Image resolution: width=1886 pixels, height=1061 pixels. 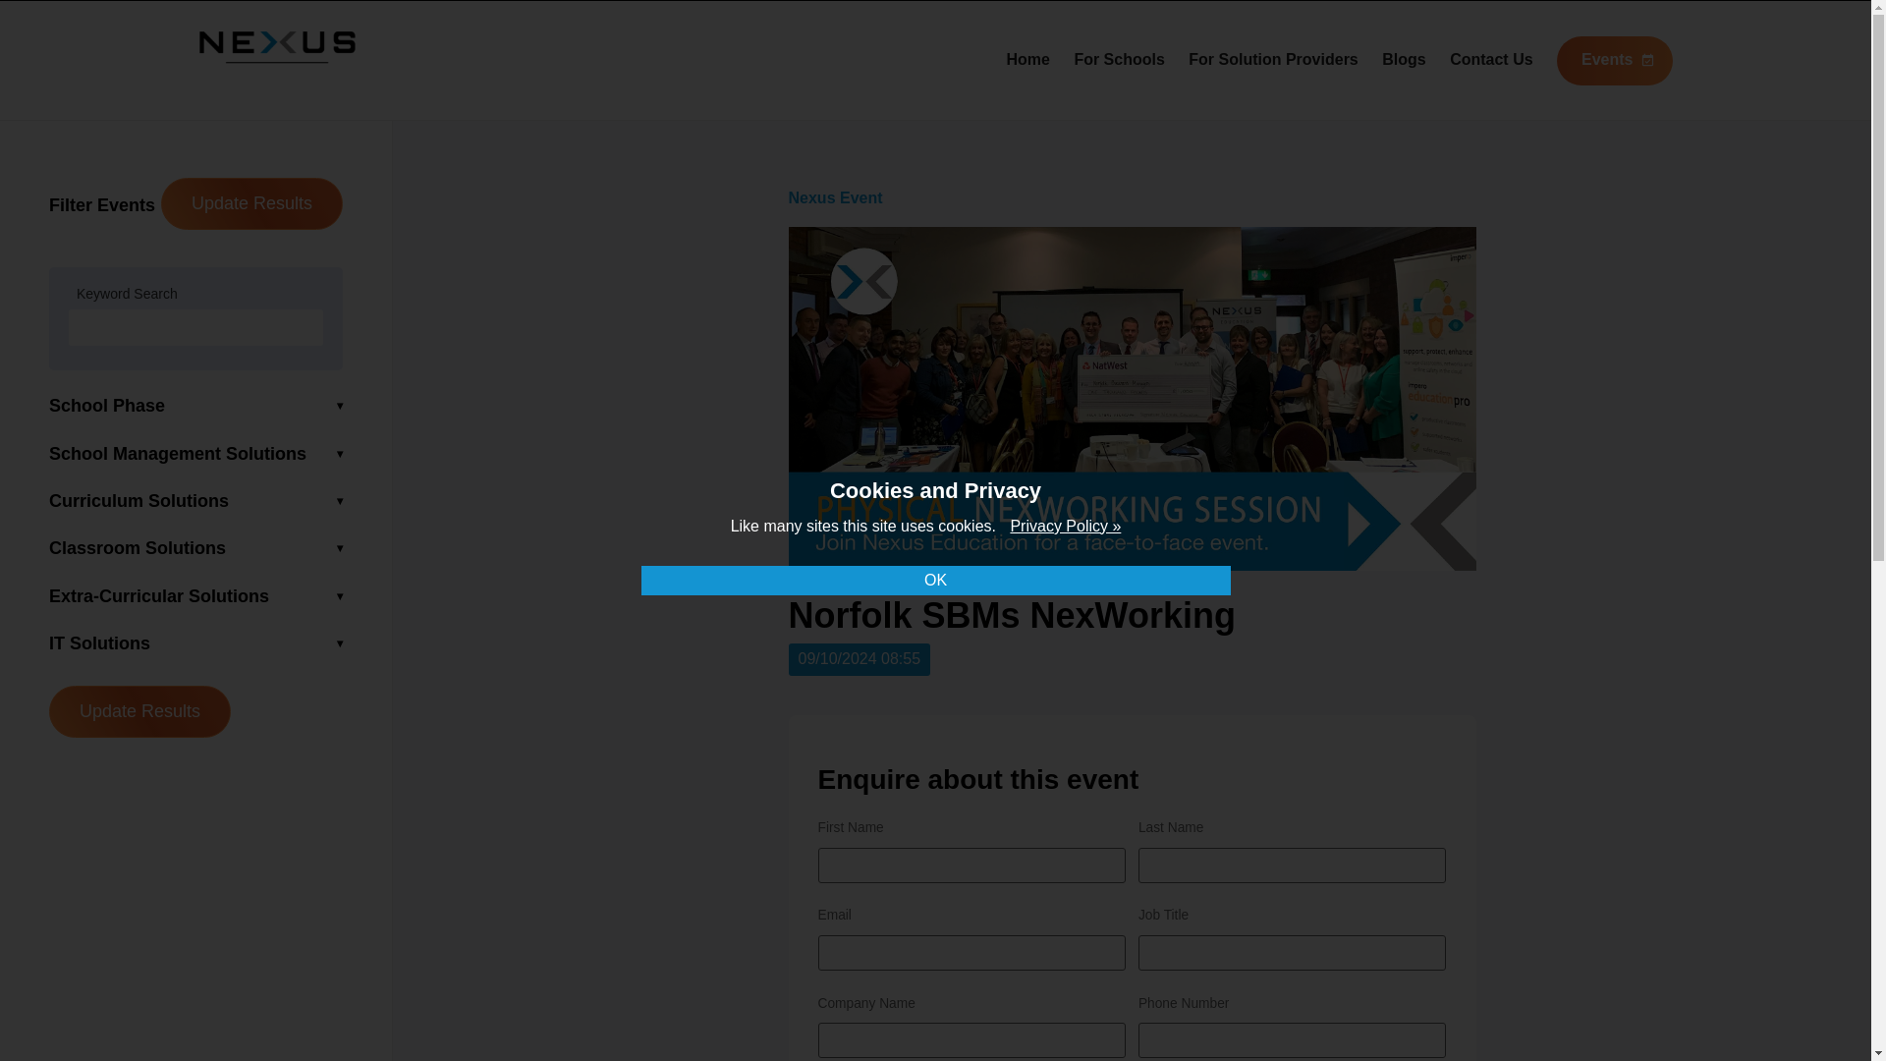 I want to click on For Schools, so click(x=1118, y=59).